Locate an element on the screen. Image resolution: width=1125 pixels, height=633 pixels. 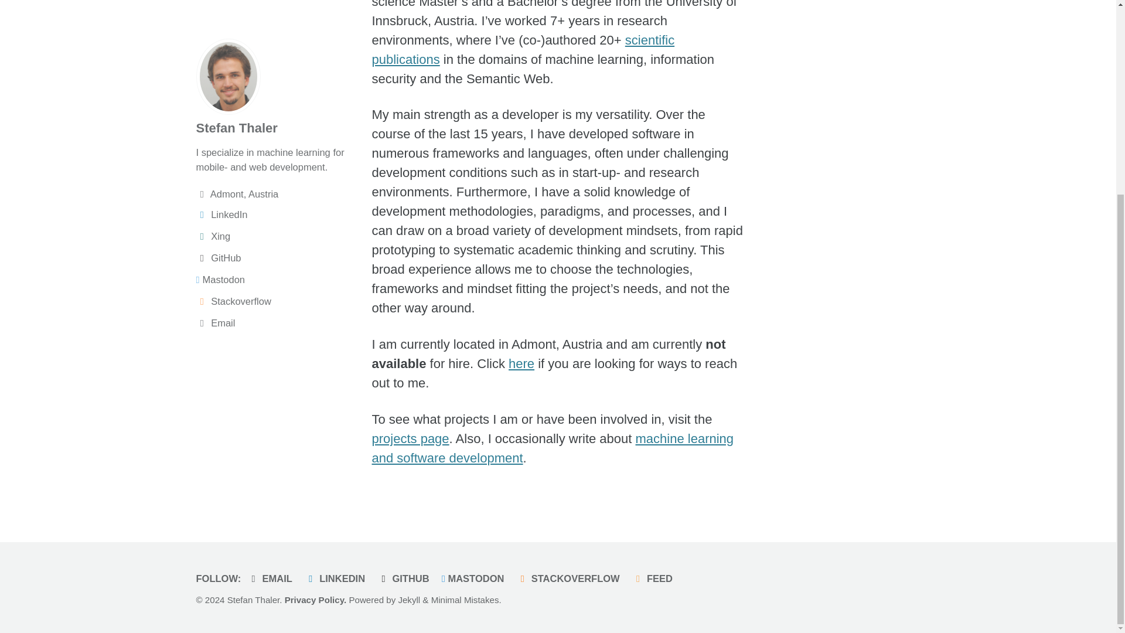
GITHUB is located at coordinates (405, 578).